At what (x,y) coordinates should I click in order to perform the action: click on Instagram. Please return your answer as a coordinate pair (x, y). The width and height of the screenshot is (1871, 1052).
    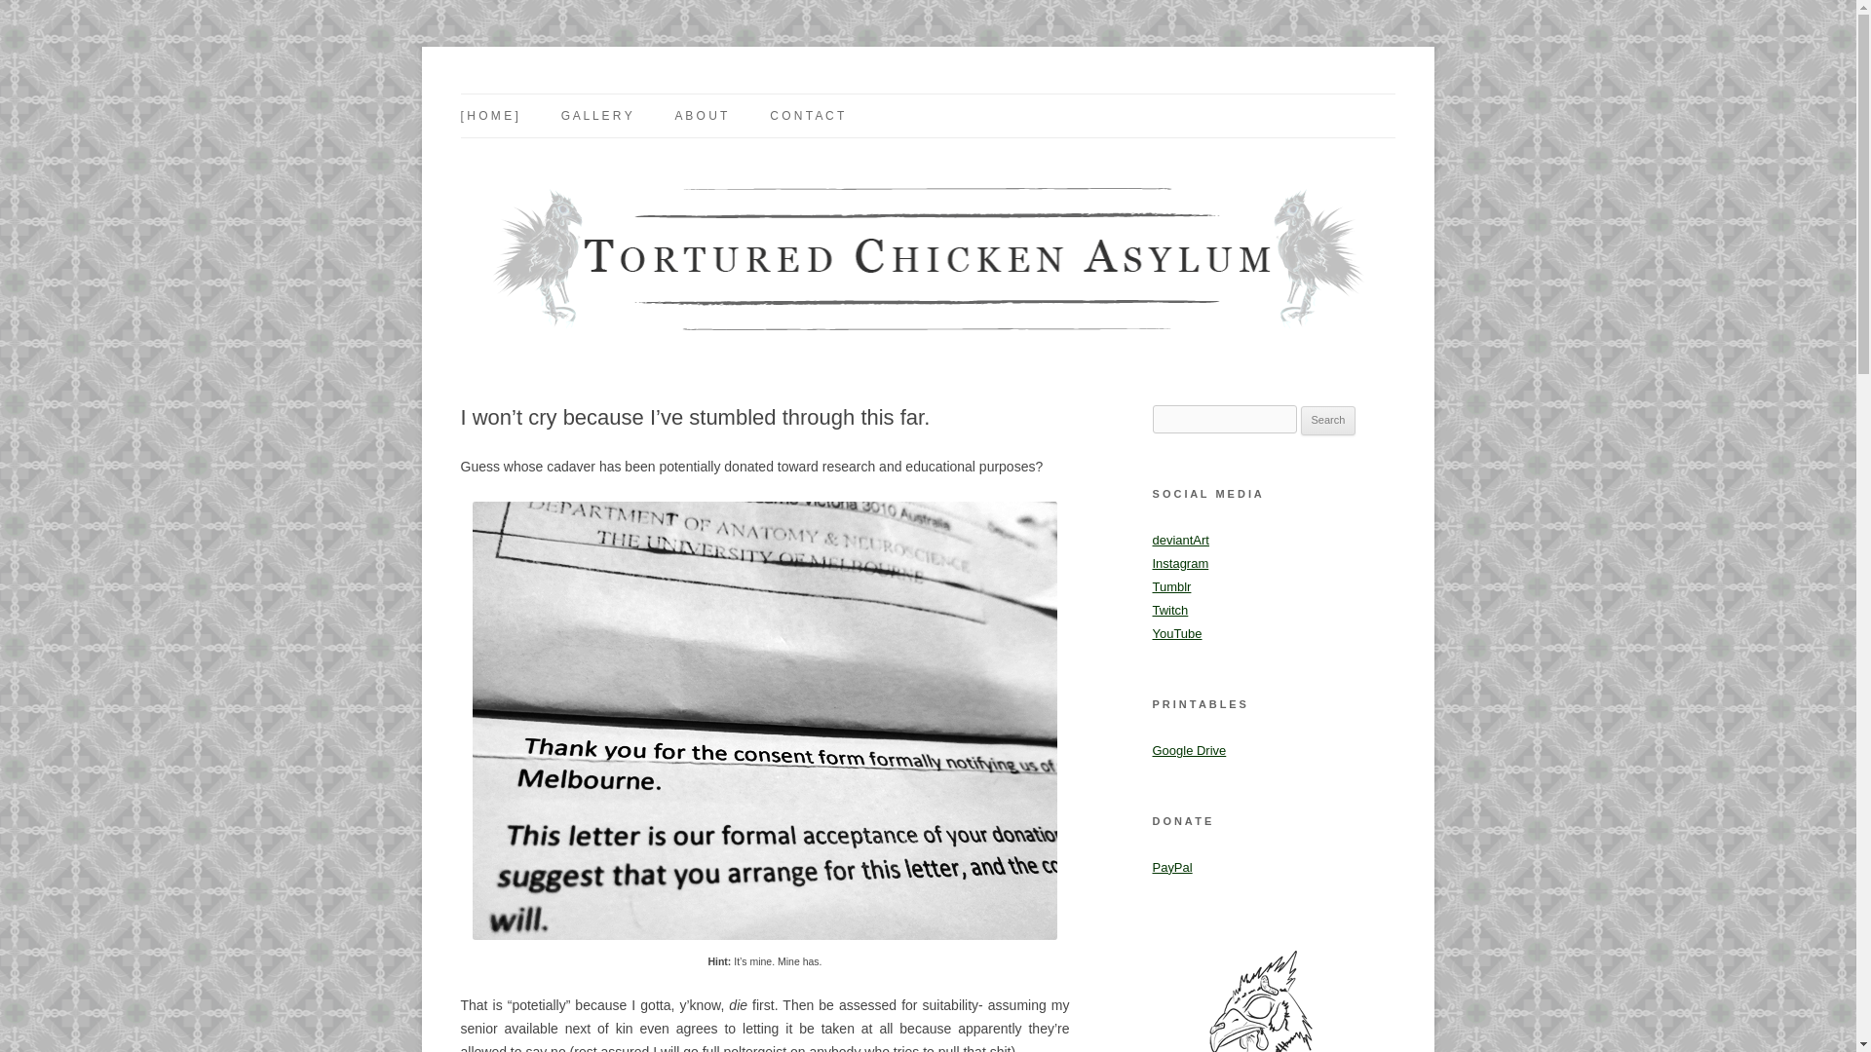
    Looking at the image, I should click on (1180, 563).